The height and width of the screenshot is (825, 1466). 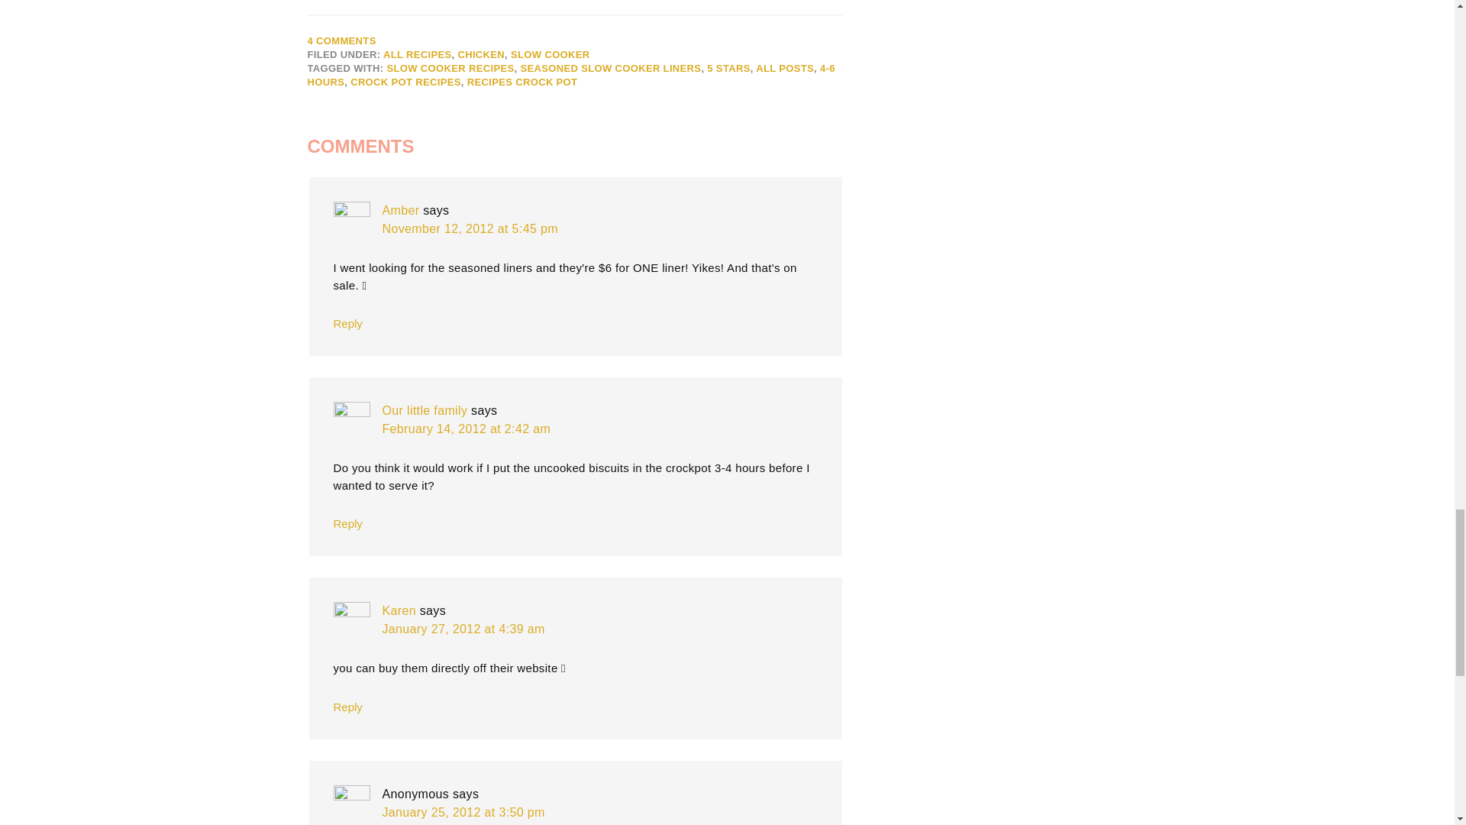 What do you see at coordinates (400, 210) in the screenshot?
I see `Amber` at bounding box center [400, 210].